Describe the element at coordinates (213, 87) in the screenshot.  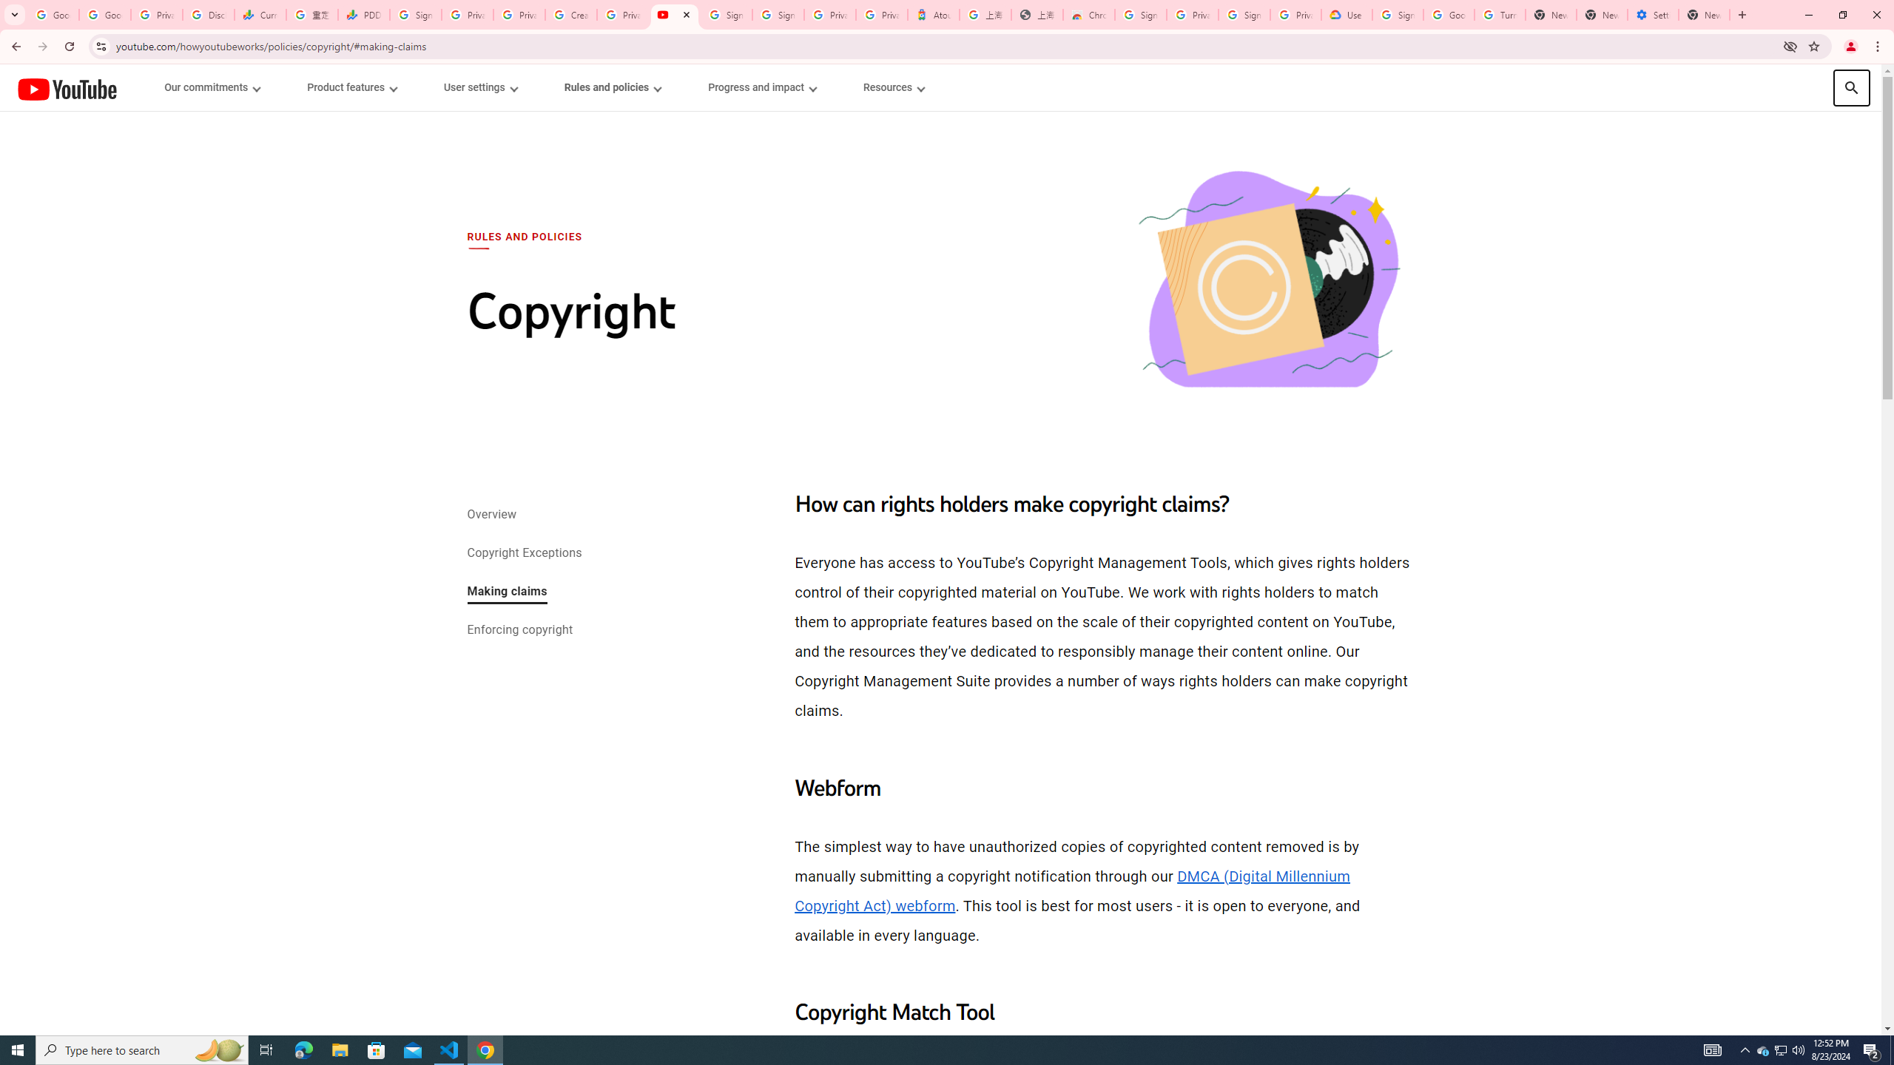
I see `Our commitments menupopup` at that location.